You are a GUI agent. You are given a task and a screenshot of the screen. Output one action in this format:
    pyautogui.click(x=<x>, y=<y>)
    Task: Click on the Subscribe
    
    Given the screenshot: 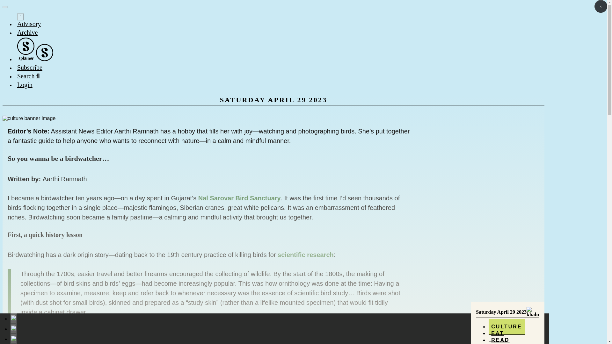 What is the action you would take?
    pyautogui.click(x=29, y=67)
    